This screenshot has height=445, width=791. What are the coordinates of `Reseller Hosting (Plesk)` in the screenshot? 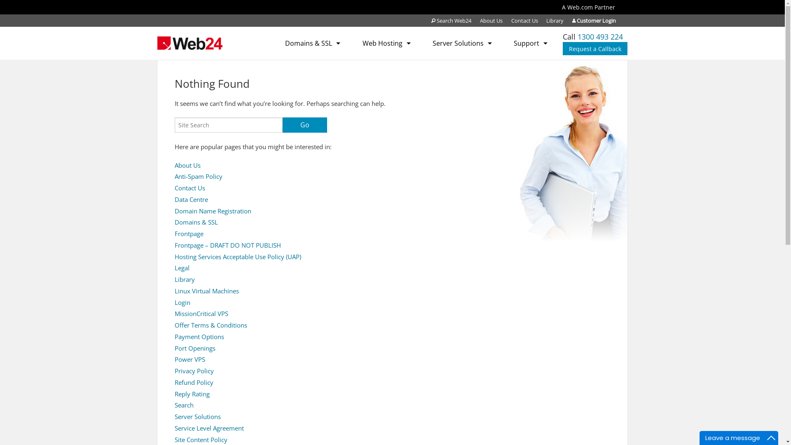 It's located at (386, 85).